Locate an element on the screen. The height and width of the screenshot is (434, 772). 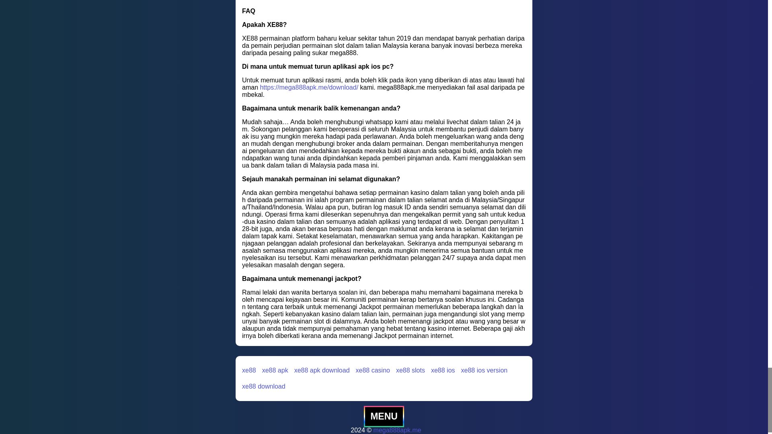
xe88 casino is located at coordinates (373, 370).